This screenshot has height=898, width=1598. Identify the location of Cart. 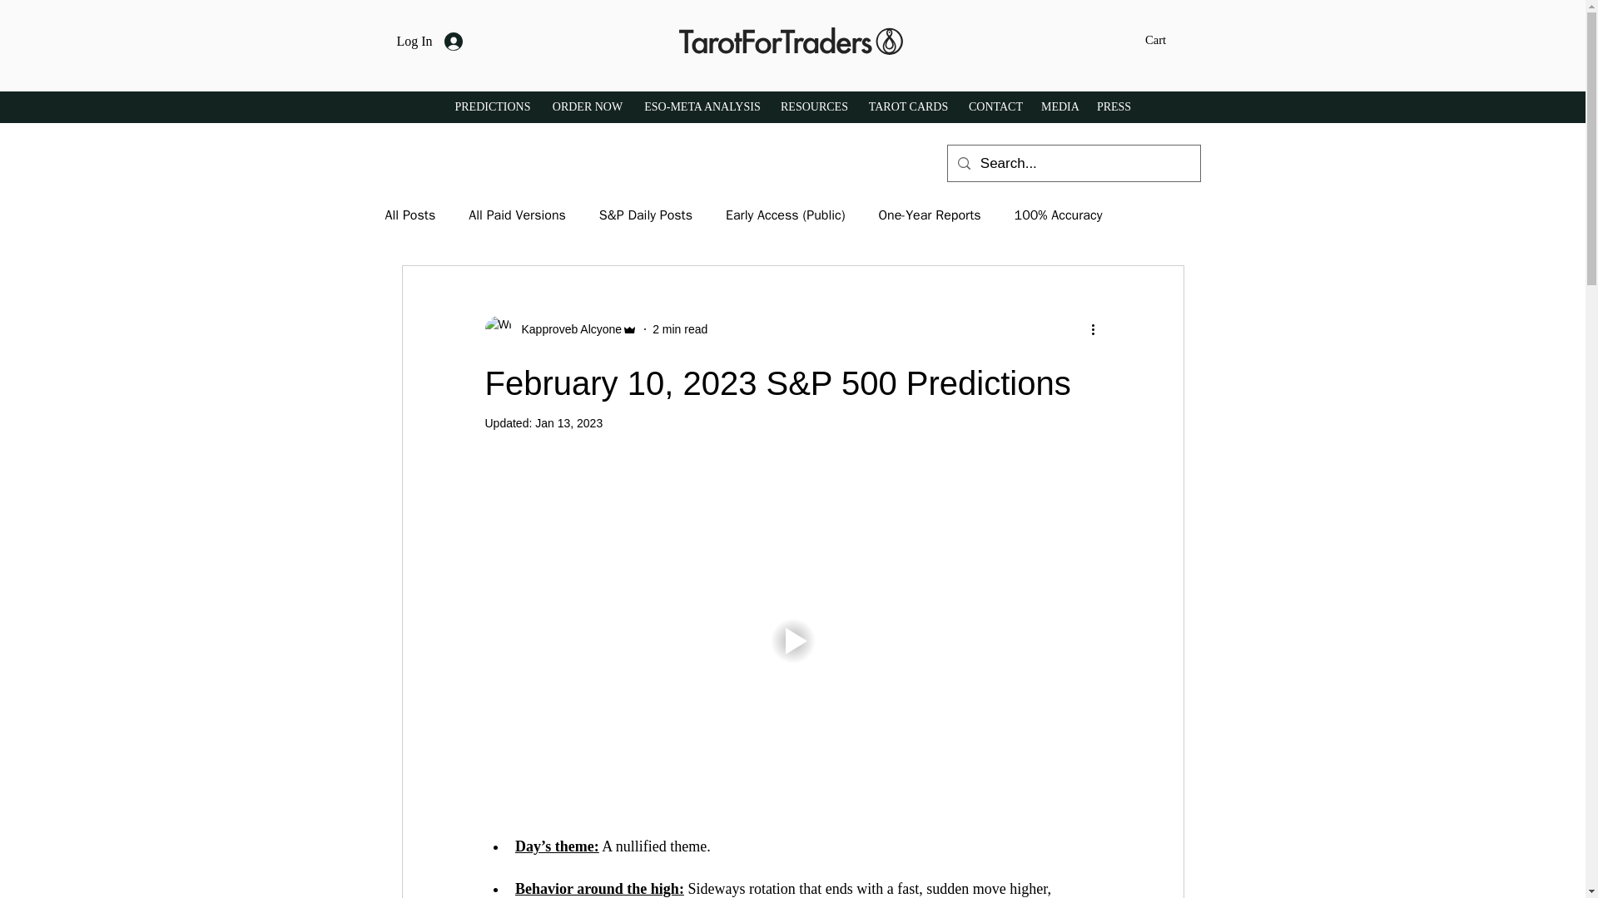
(1166, 40).